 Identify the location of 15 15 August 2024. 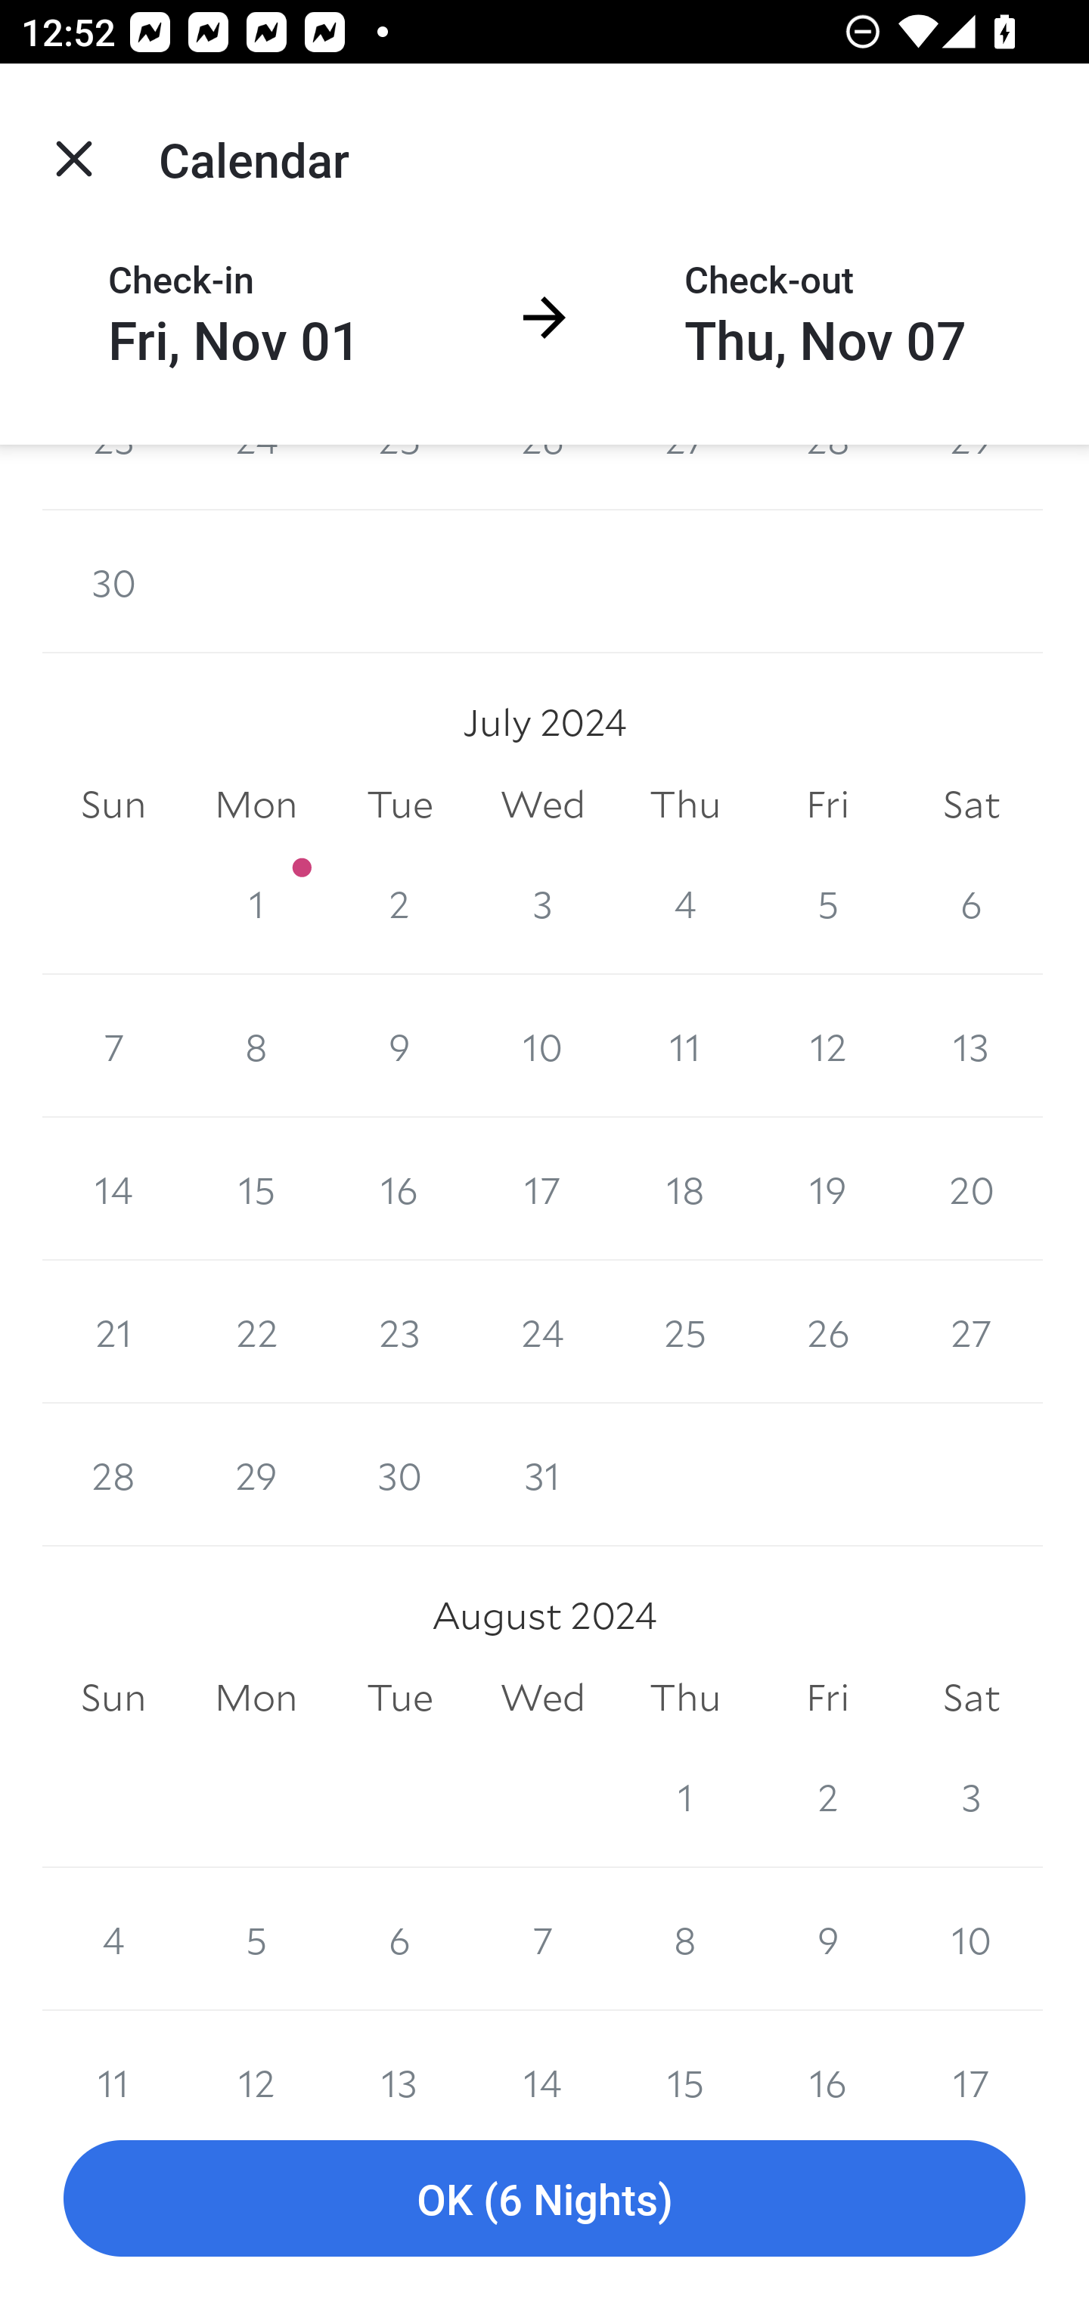
(685, 2054).